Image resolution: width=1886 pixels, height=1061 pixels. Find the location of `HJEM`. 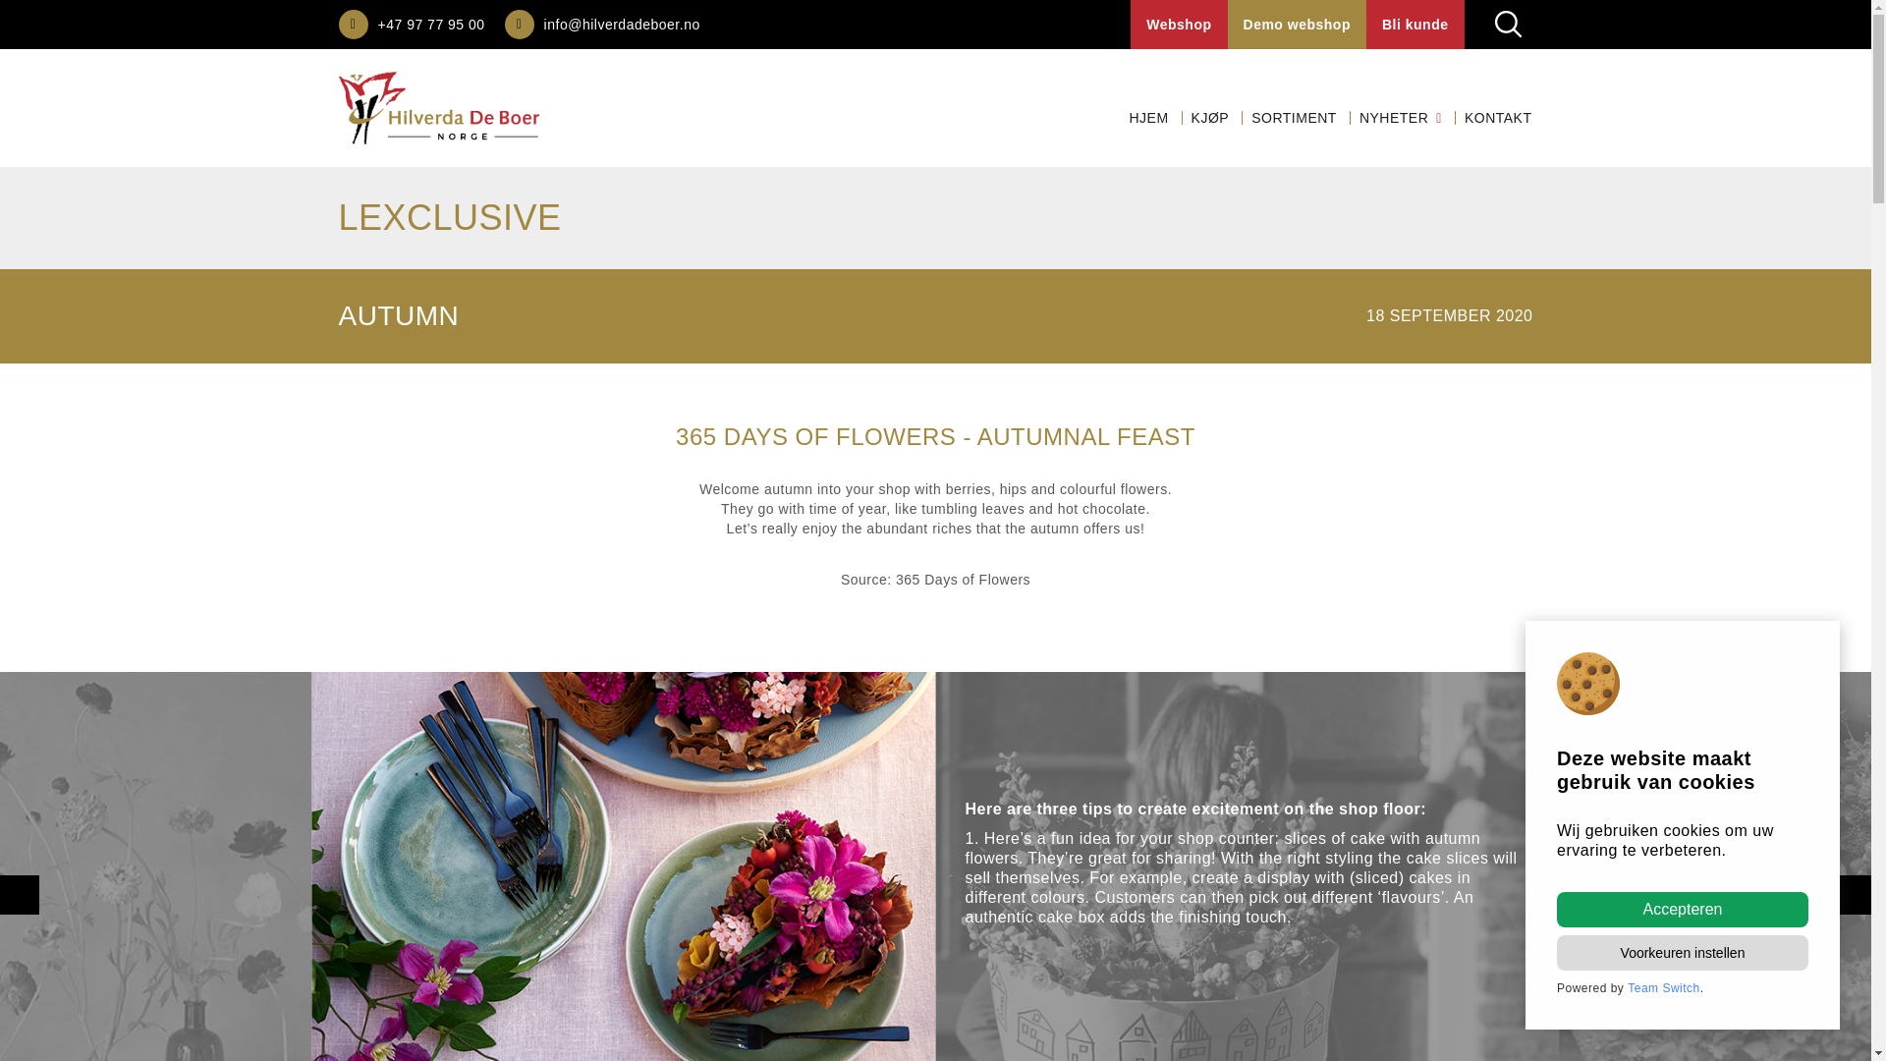

HJEM is located at coordinates (1148, 118).